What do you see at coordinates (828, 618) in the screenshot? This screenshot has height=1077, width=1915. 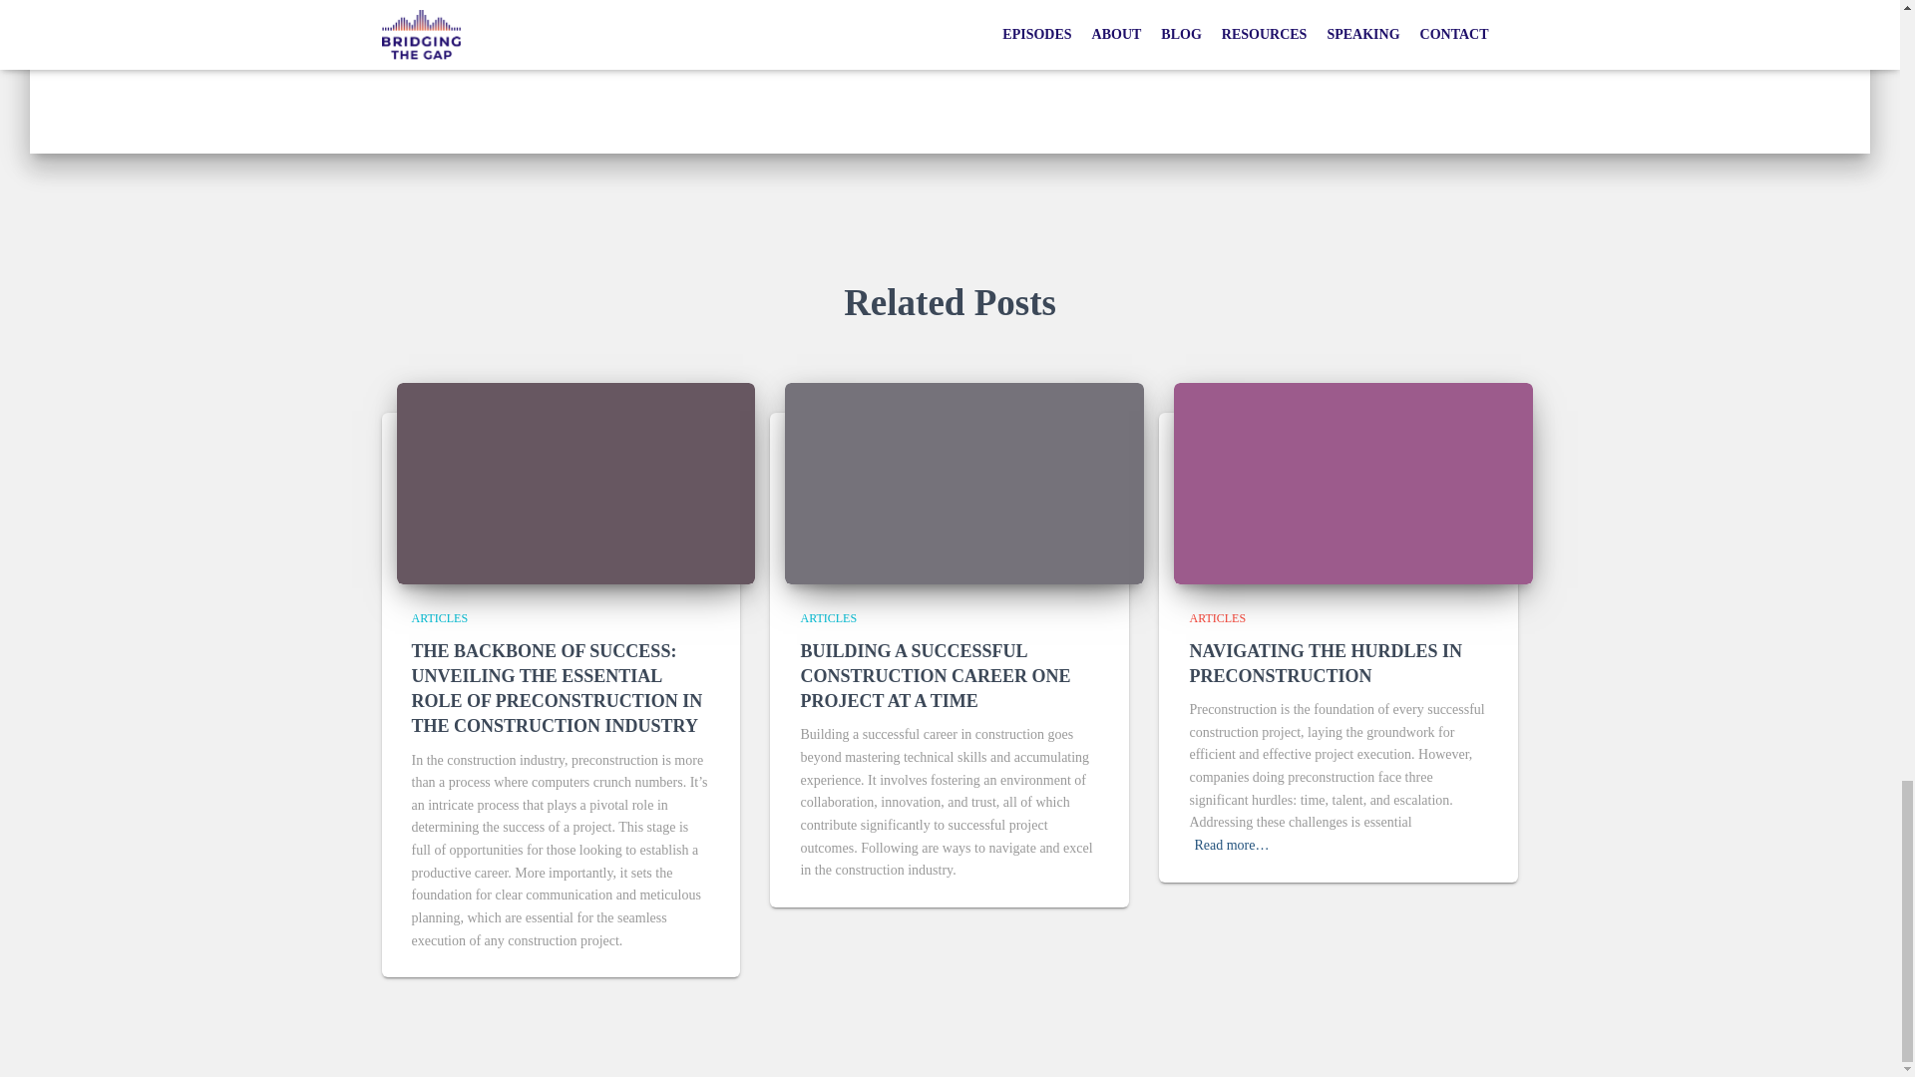 I see `ARTICLES` at bounding box center [828, 618].